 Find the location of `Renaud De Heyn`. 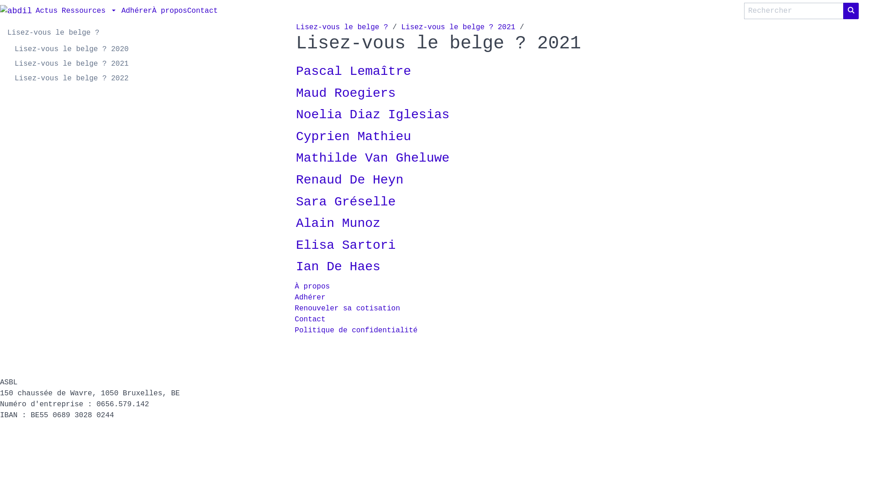

Renaud De Heyn is located at coordinates (350, 180).